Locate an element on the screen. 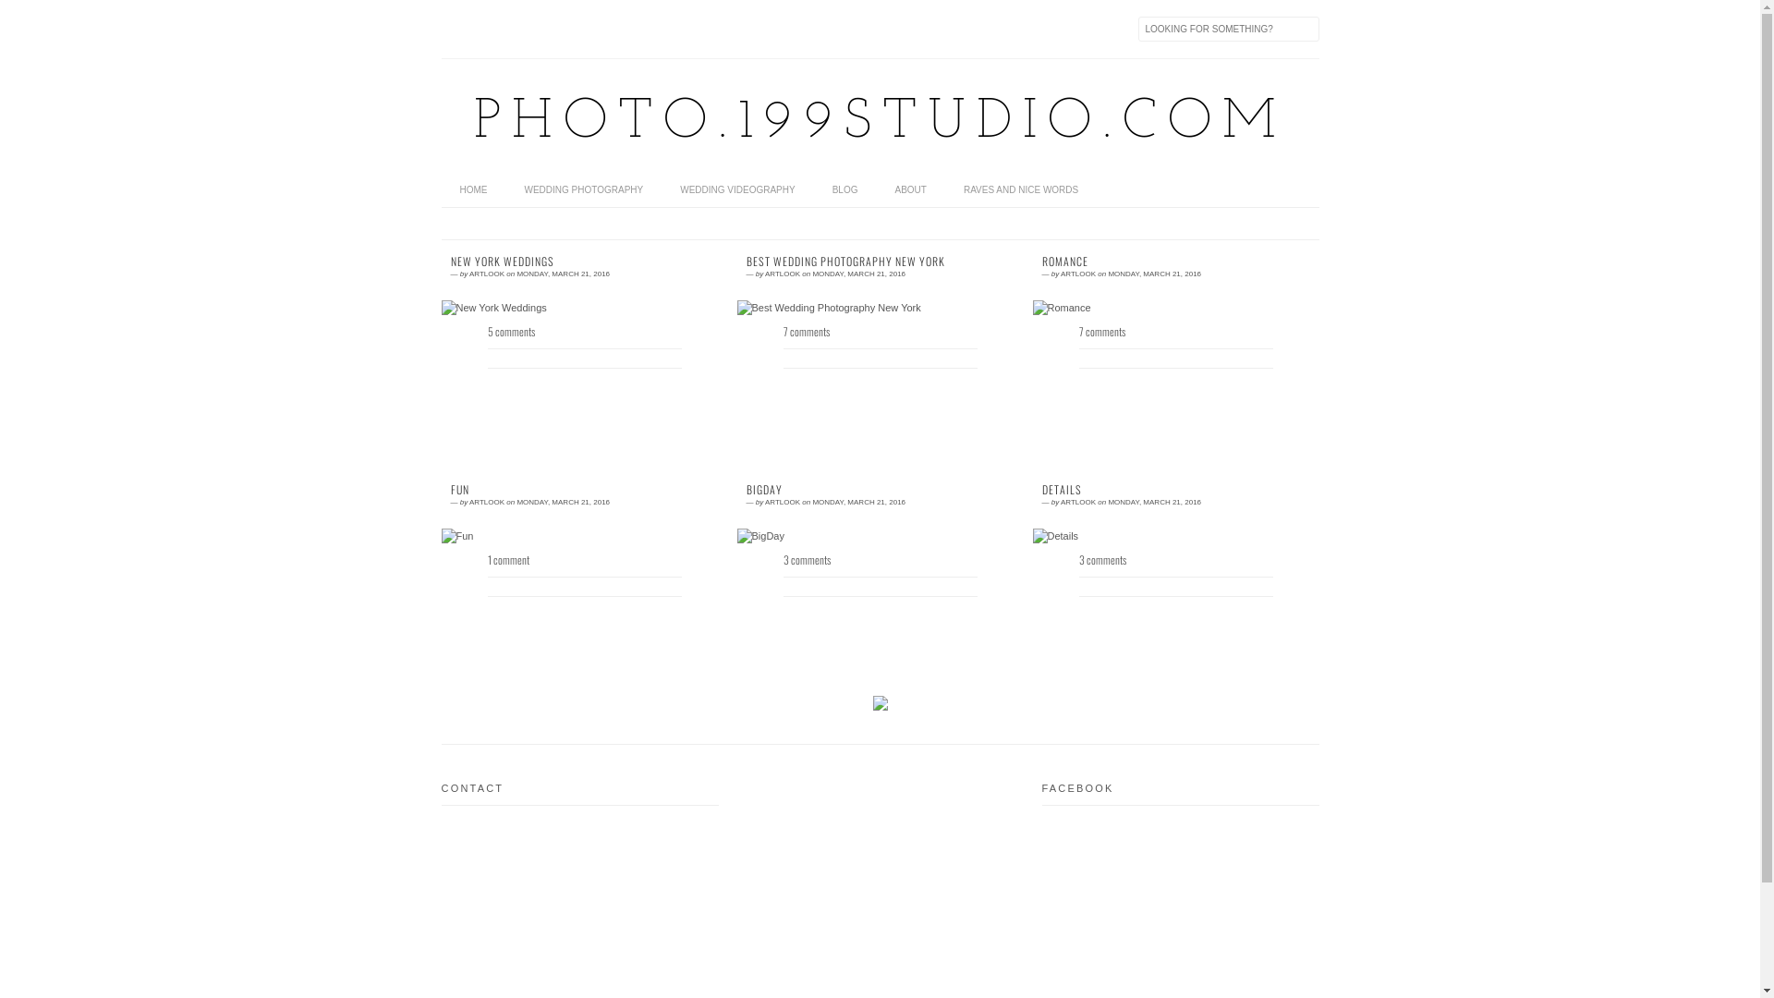  GPlus is located at coordinates (573, 29).